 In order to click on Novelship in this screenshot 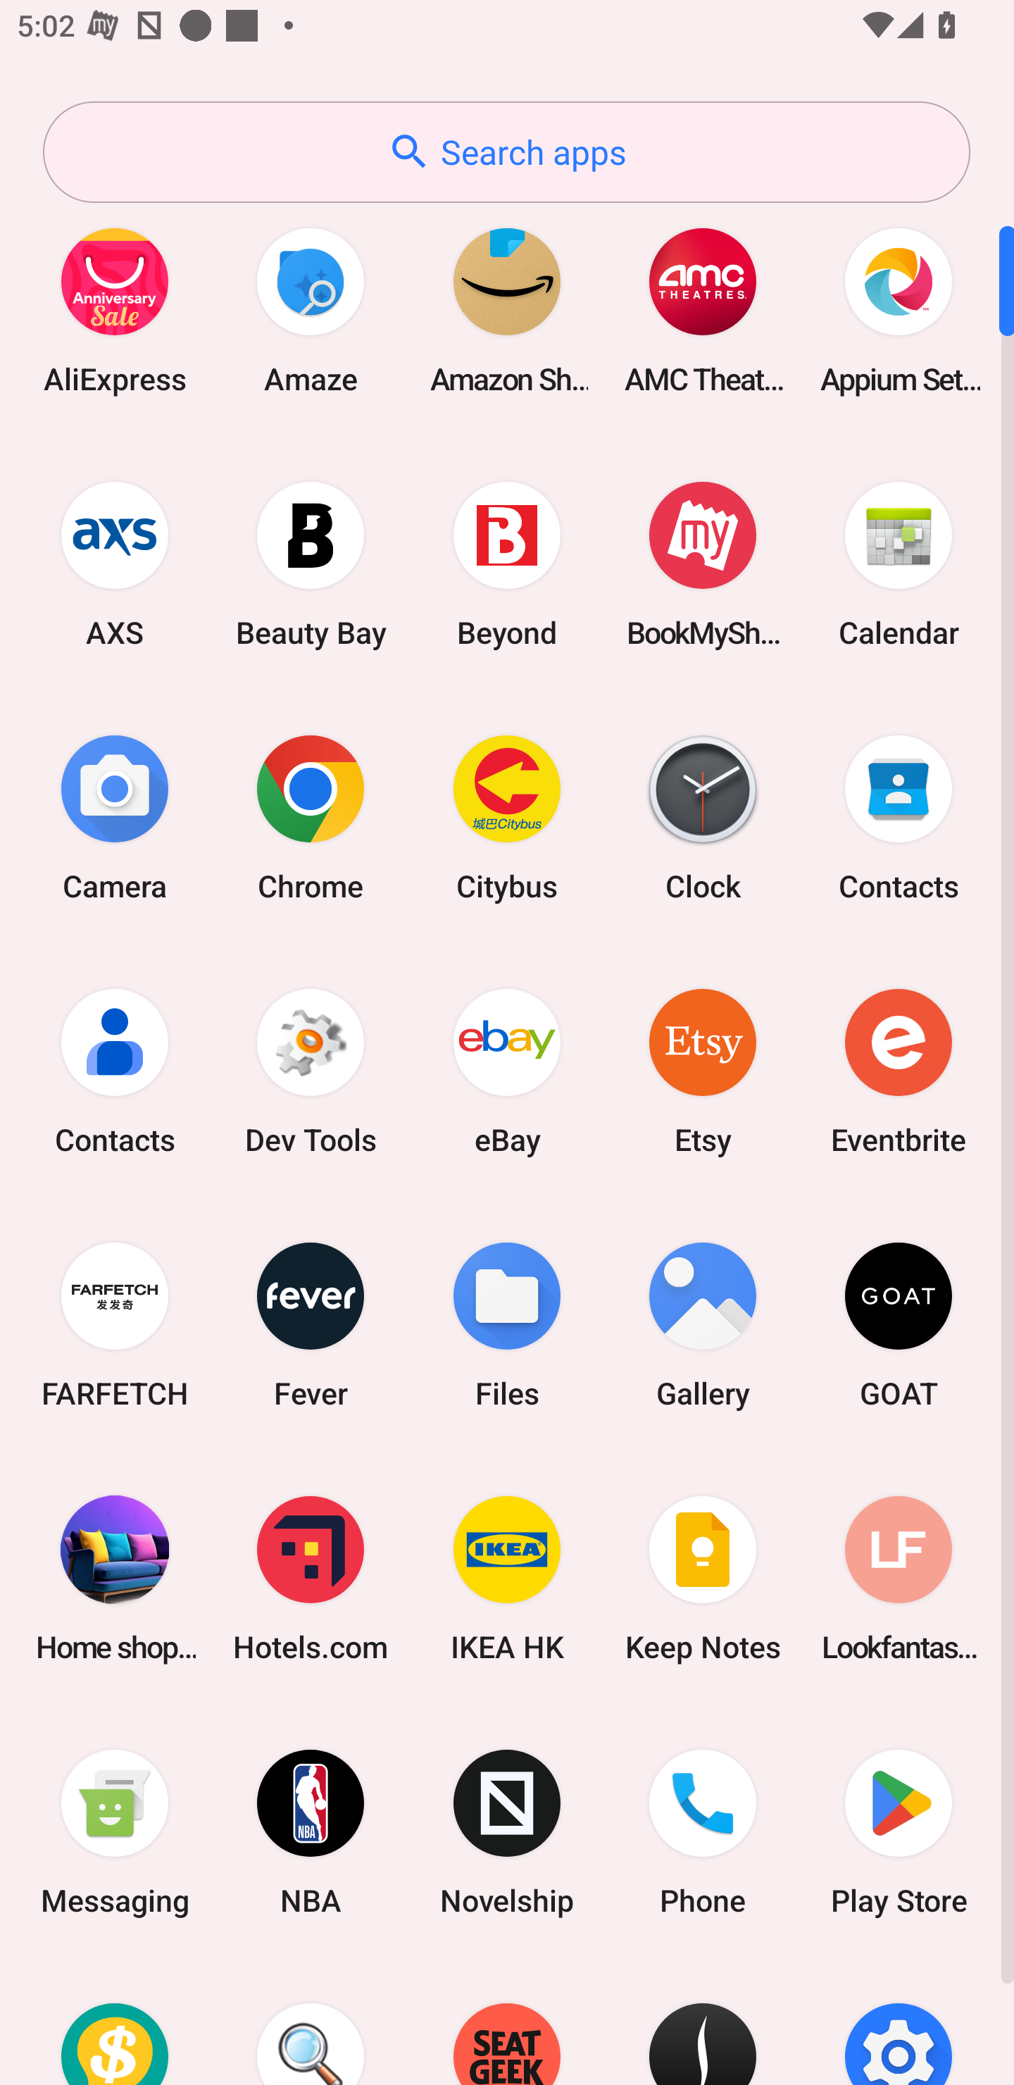, I will do `click(507, 1833)`.